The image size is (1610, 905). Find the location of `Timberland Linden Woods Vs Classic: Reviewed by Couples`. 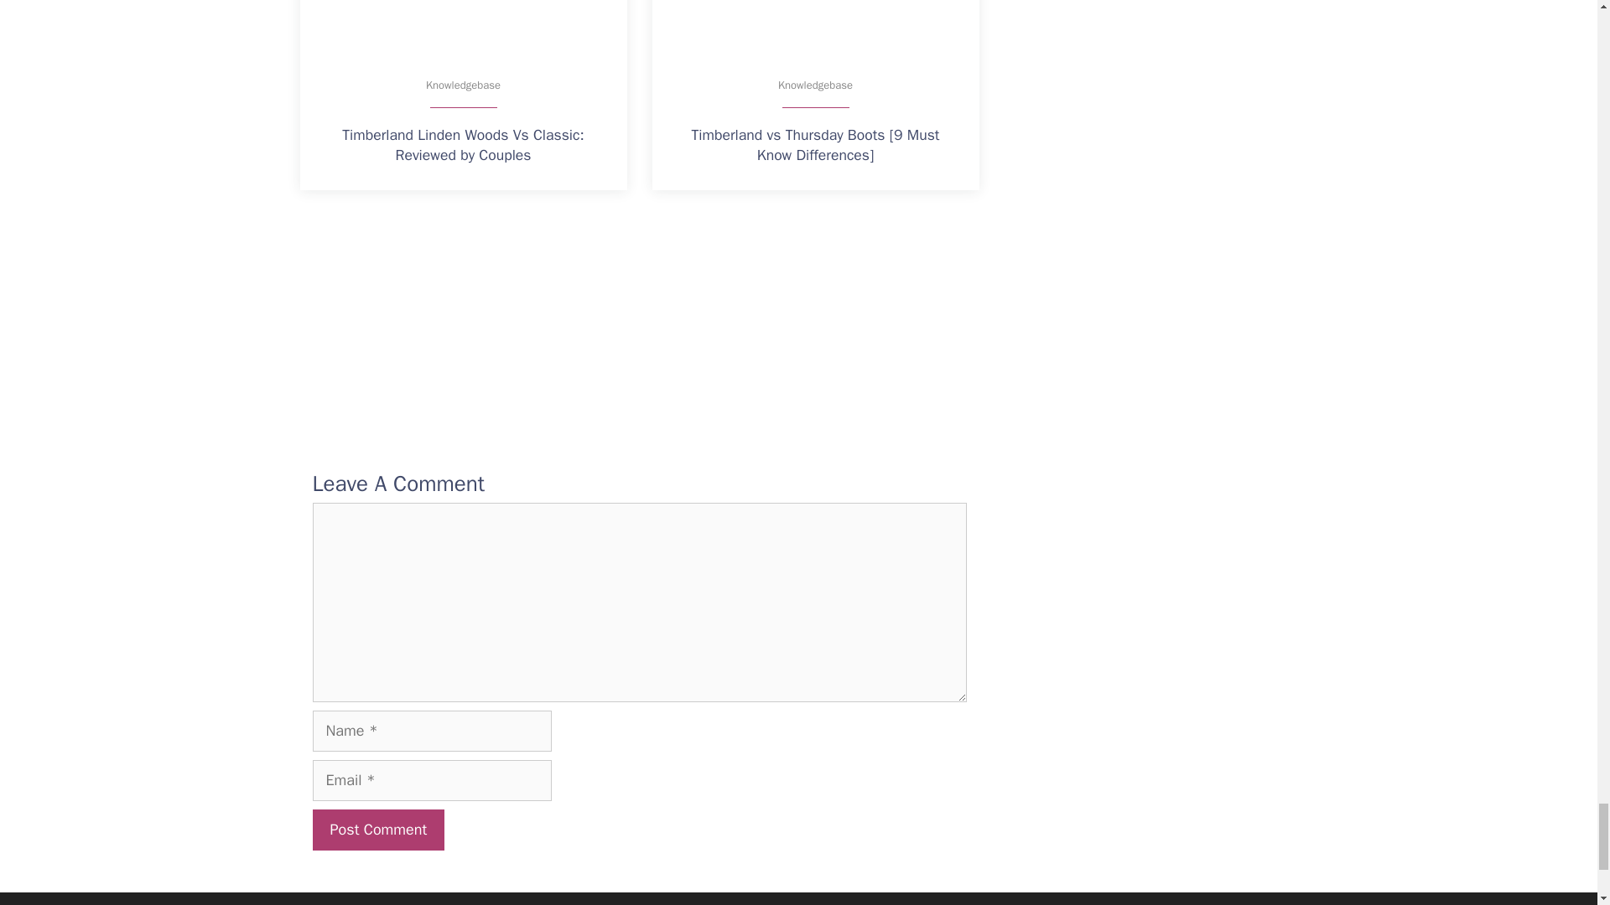

Timberland Linden Woods Vs Classic: Reviewed by Couples is located at coordinates (463, 147).